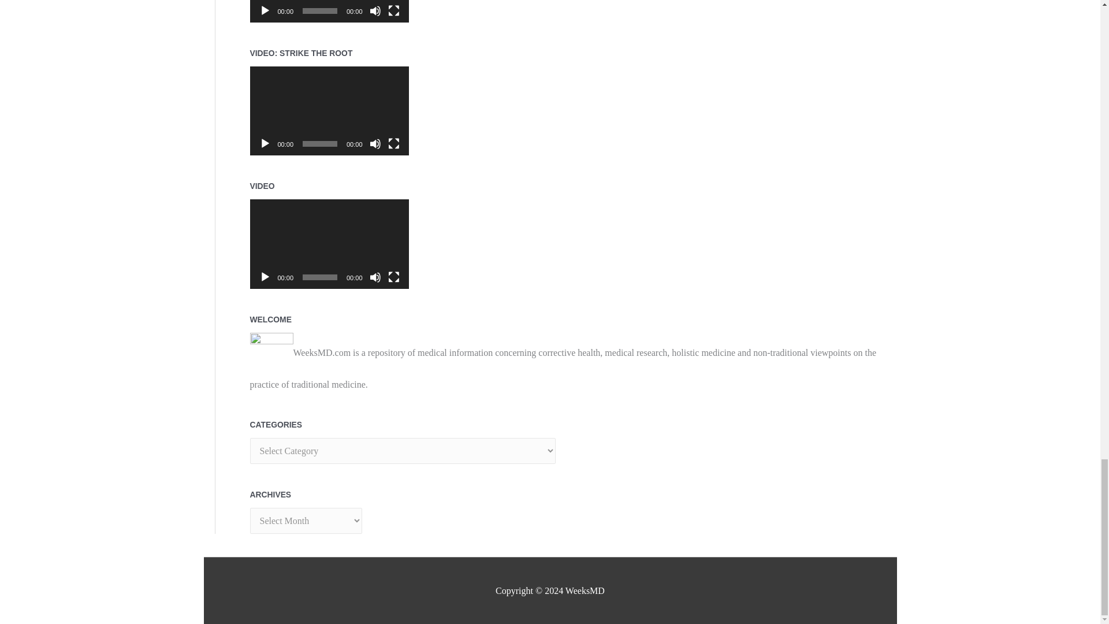 Image resolution: width=1109 pixels, height=624 pixels. I want to click on Play, so click(265, 10).